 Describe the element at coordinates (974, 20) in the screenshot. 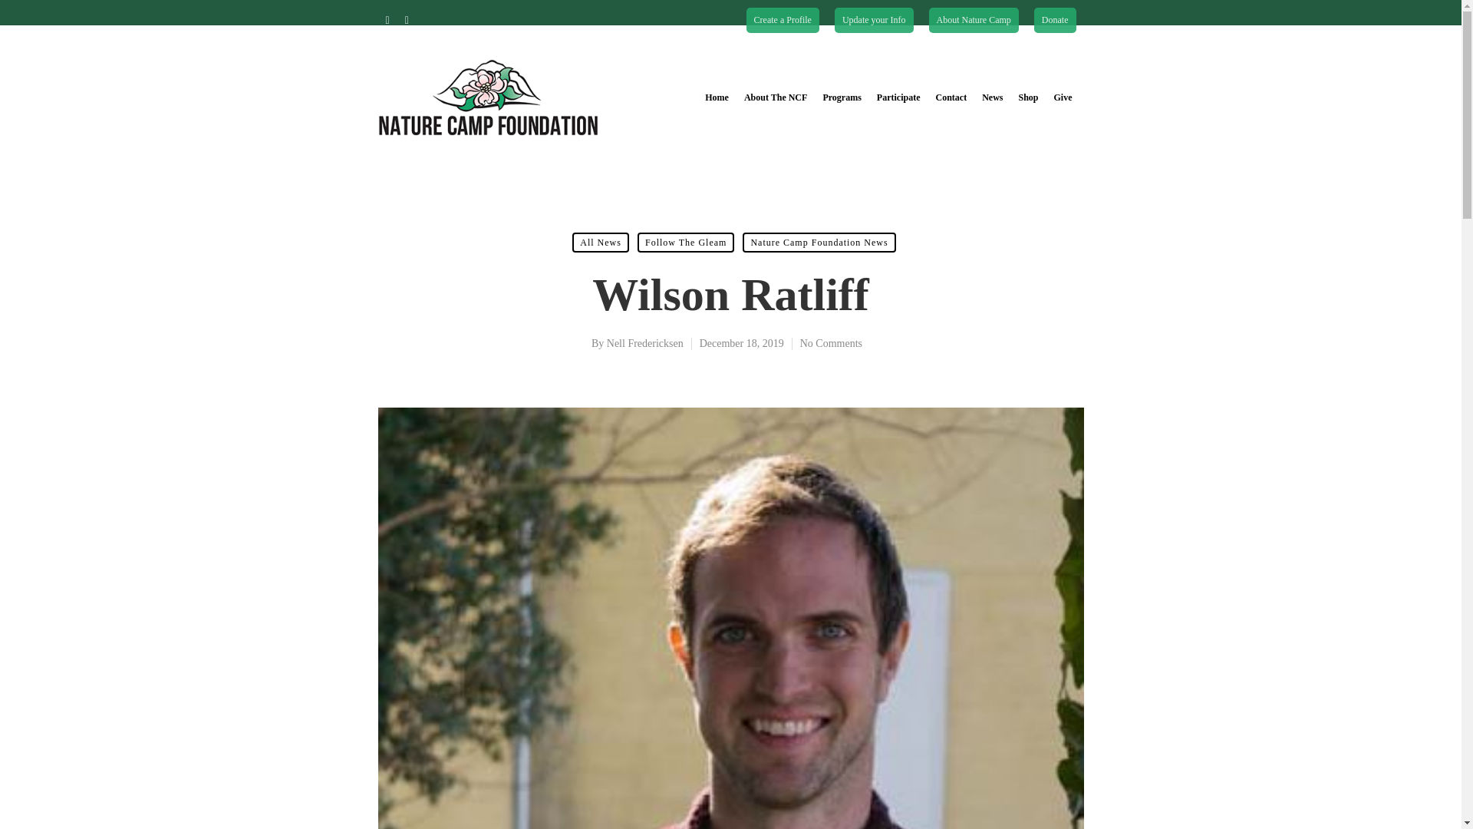

I see `About Nature Camp` at that location.